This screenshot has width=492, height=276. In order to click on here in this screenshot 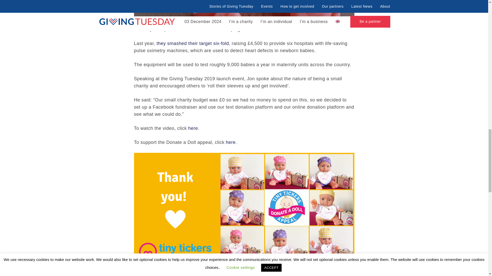, I will do `click(193, 128)`.